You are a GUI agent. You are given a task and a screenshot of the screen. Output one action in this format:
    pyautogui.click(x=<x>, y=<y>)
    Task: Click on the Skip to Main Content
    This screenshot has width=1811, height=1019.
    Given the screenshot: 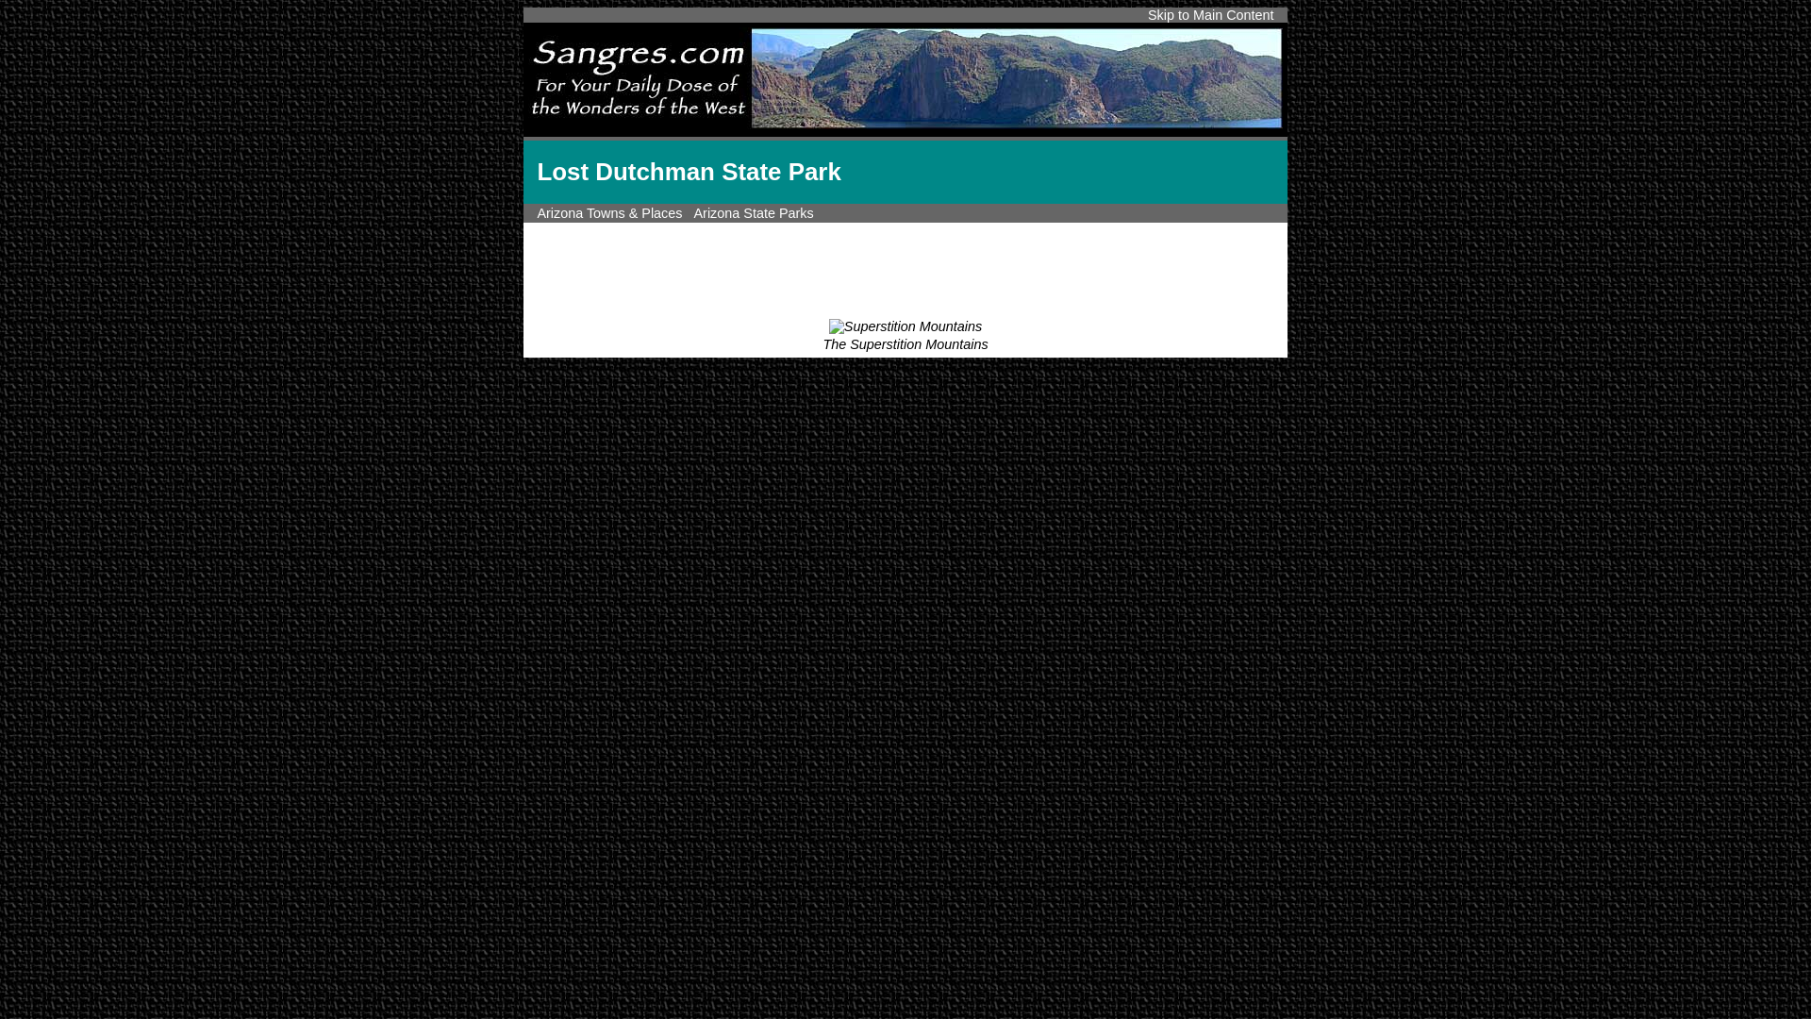 What is the action you would take?
    pyautogui.click(x=1211, y=14)
    